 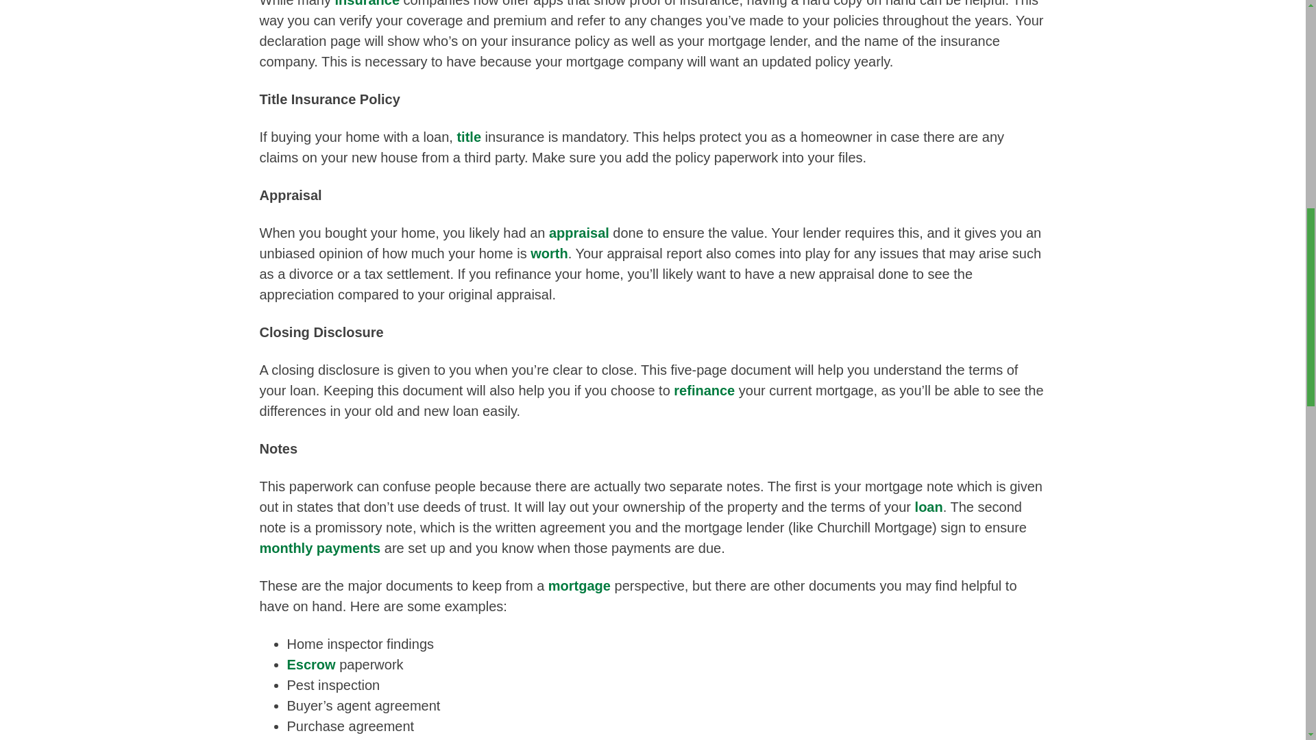 What do you see at coordinates (319, 548) in the screenshot?
I see `monthly payments` at bounding box center [319, 548].